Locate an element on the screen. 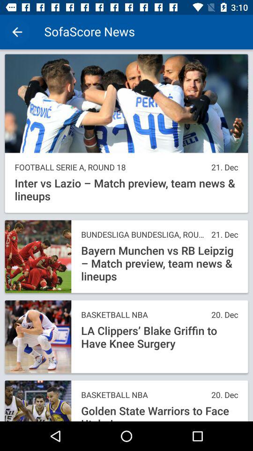 The width and height of the screenshot is (253, 451). press item next to the 21. dec is located at coordinates (111, 167).